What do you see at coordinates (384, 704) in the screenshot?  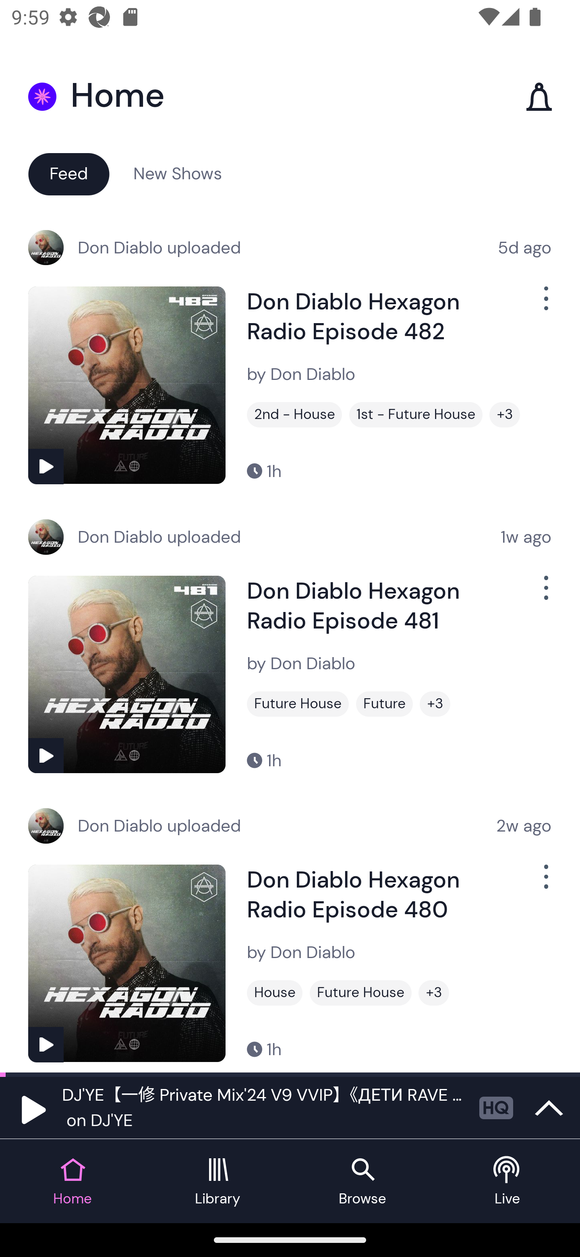 I see `Future` at bounding box center [384, 704].